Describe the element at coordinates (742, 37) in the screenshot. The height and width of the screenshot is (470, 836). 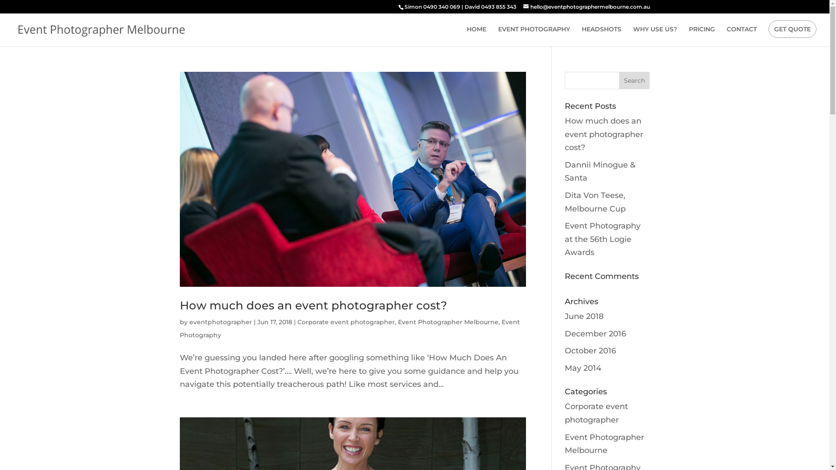
I see `CONTACT` at that location.